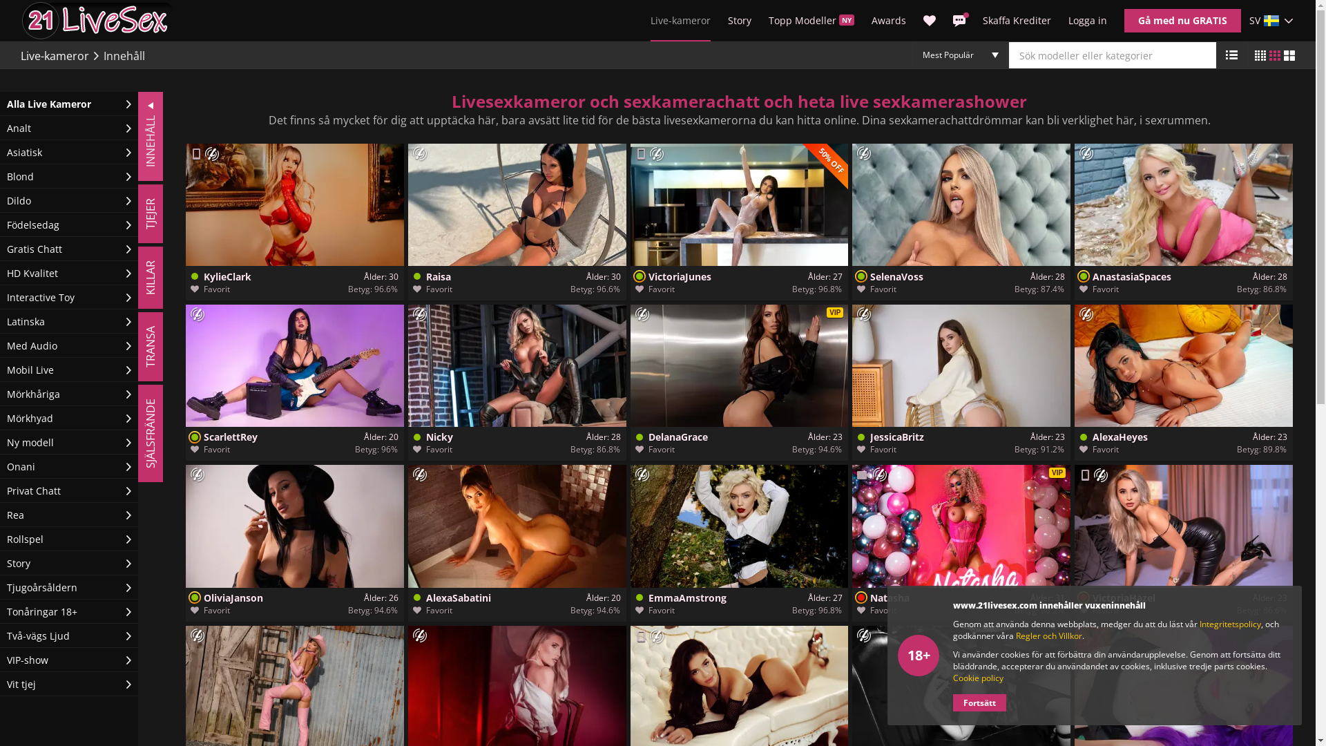 The height and width of the screenshot is (746, 1326). What do you see at coordinates (889, 21) in the screenshot?
I see `Awards` at bounding box center [889, 21].